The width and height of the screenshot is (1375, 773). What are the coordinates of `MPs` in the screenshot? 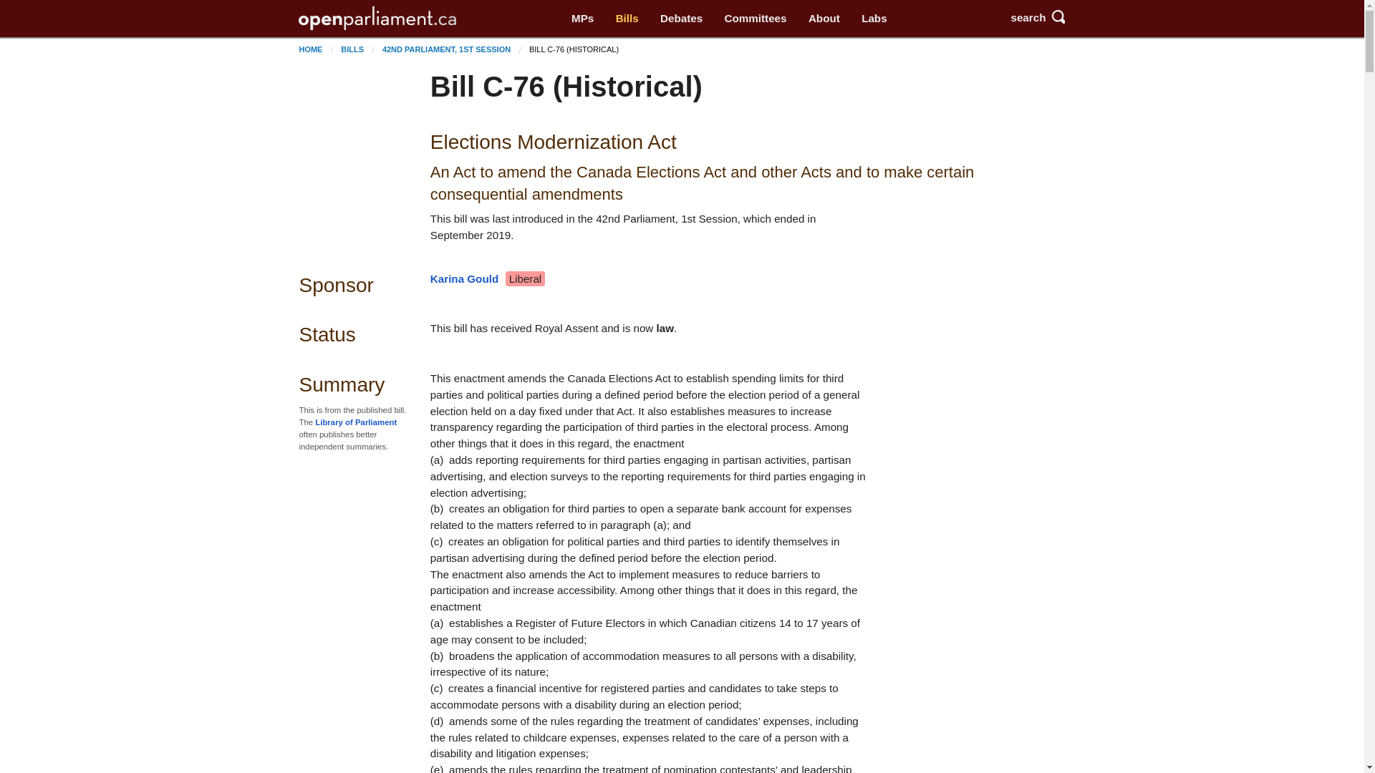 It's located at (583, 19).